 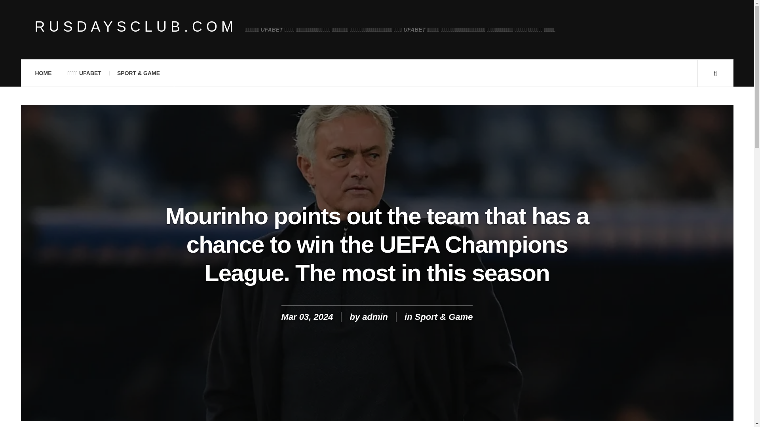 I want to click on RUSDAYSCLUB.COM, so click(x=136, y=27).